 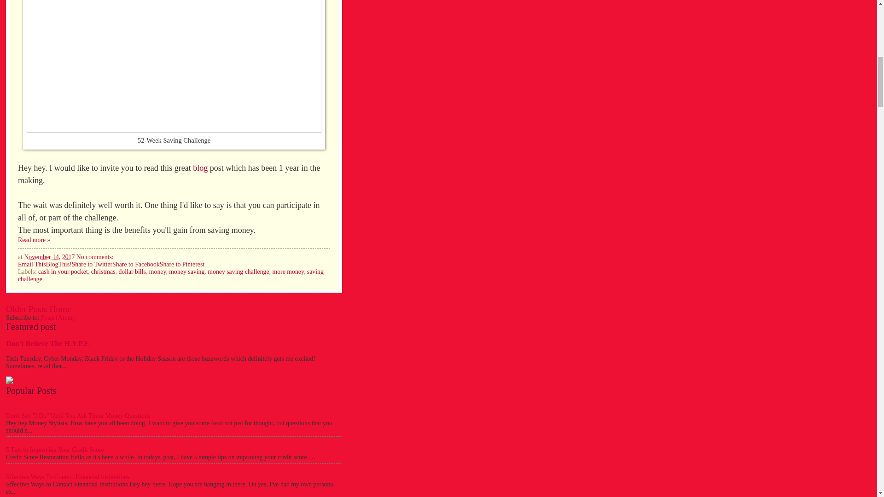 I want to click on Share to Facebook, so click(x=136, y=264).